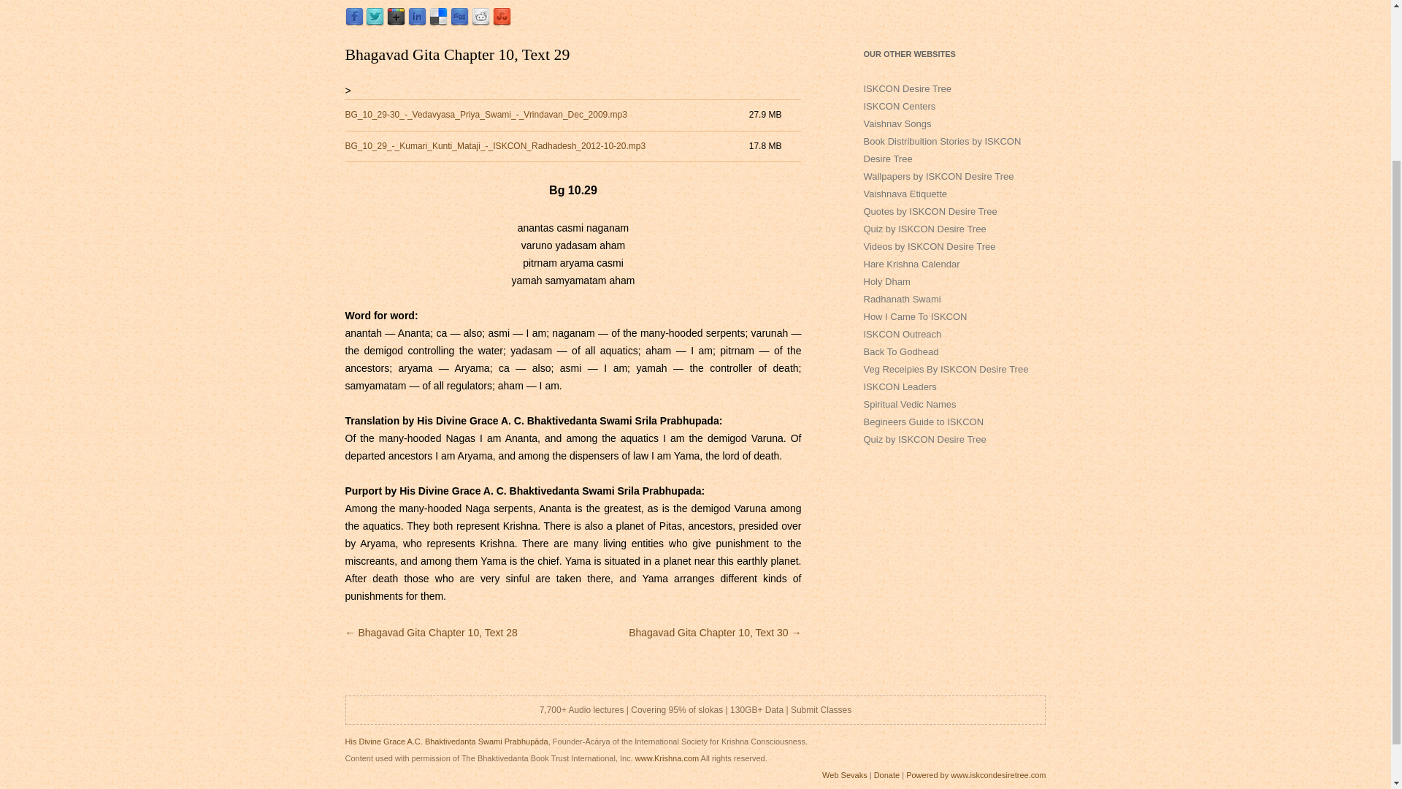 The width and height of the screenshot is (1402, 789). What do you see at coordinates (438, 22) in the screenshot?
I see `Bookmark Srimad Bhagavatam Class on Delicious` at bounding box center [438, 22].